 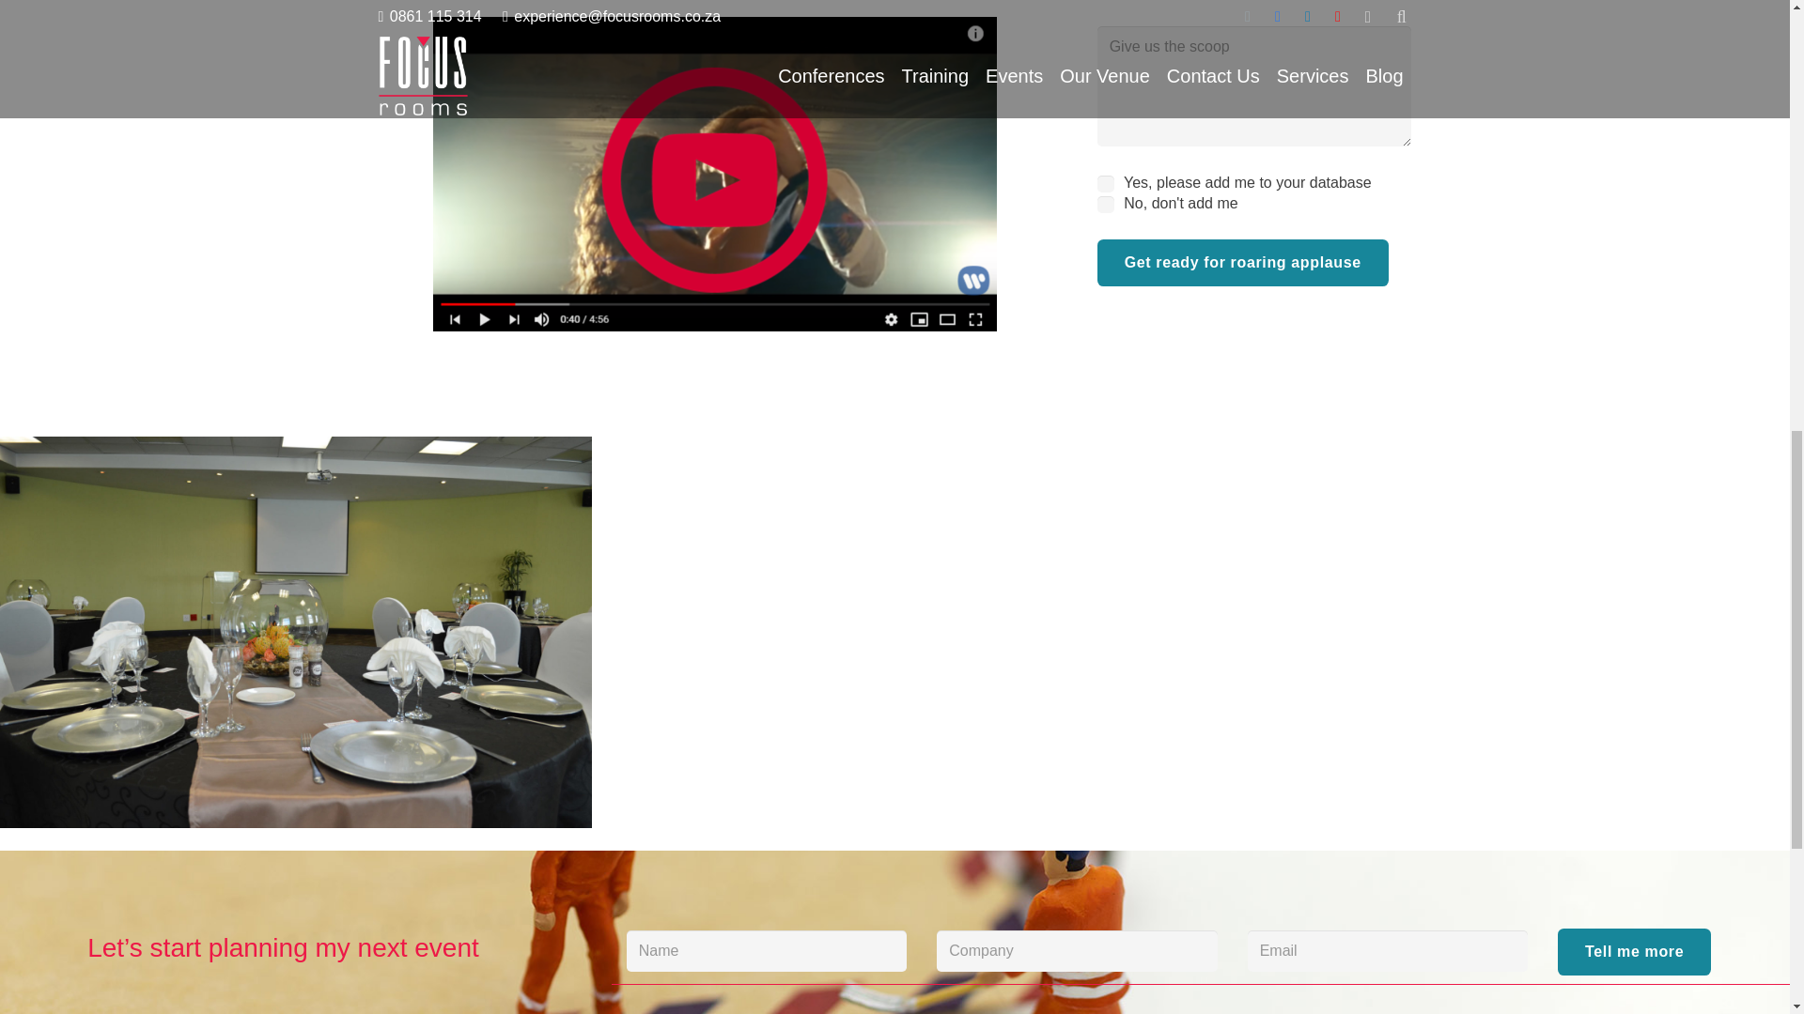 I want to click on Get ready for roaring applause, so click(x=1242, y=262).